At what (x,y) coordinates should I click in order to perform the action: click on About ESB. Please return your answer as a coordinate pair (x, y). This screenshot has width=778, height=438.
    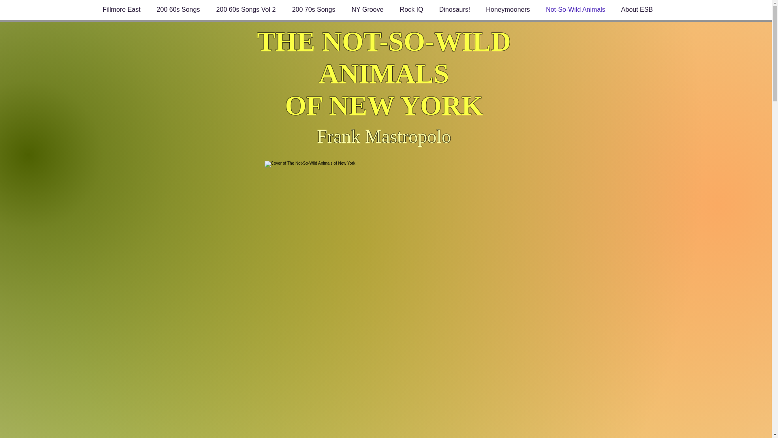
    Looking at the image, I should click on (637, 10).